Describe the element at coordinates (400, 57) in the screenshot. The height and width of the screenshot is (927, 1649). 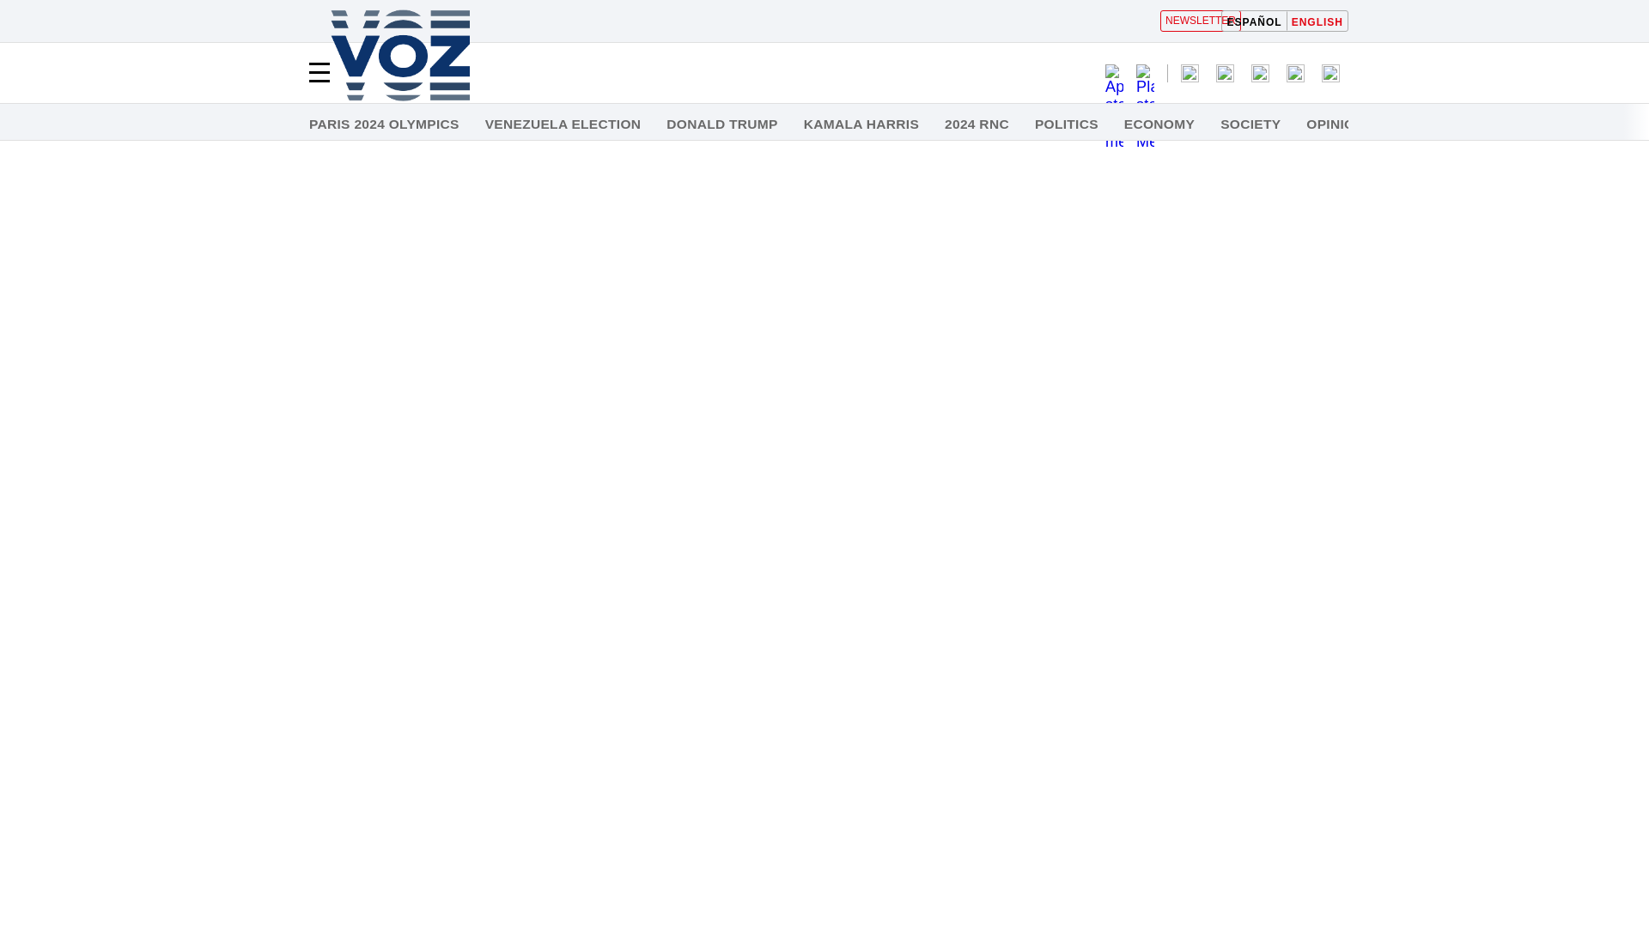
I see `Voz.us` at that location.